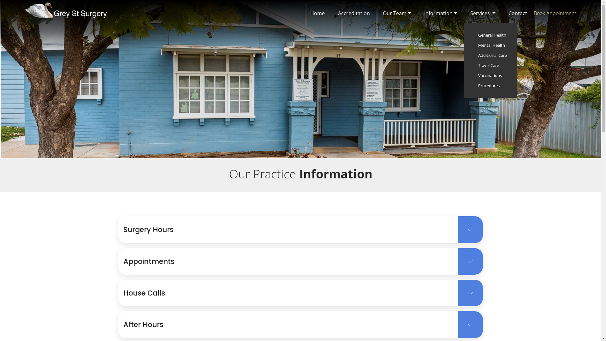 The image size is (606, 341). Describe the element at coordinates (490, 55) in the screenshot. I see `Additional Care` at that location.